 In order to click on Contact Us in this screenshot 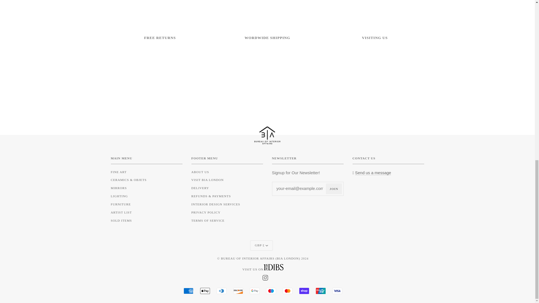, I will do `click(373, 173)`.